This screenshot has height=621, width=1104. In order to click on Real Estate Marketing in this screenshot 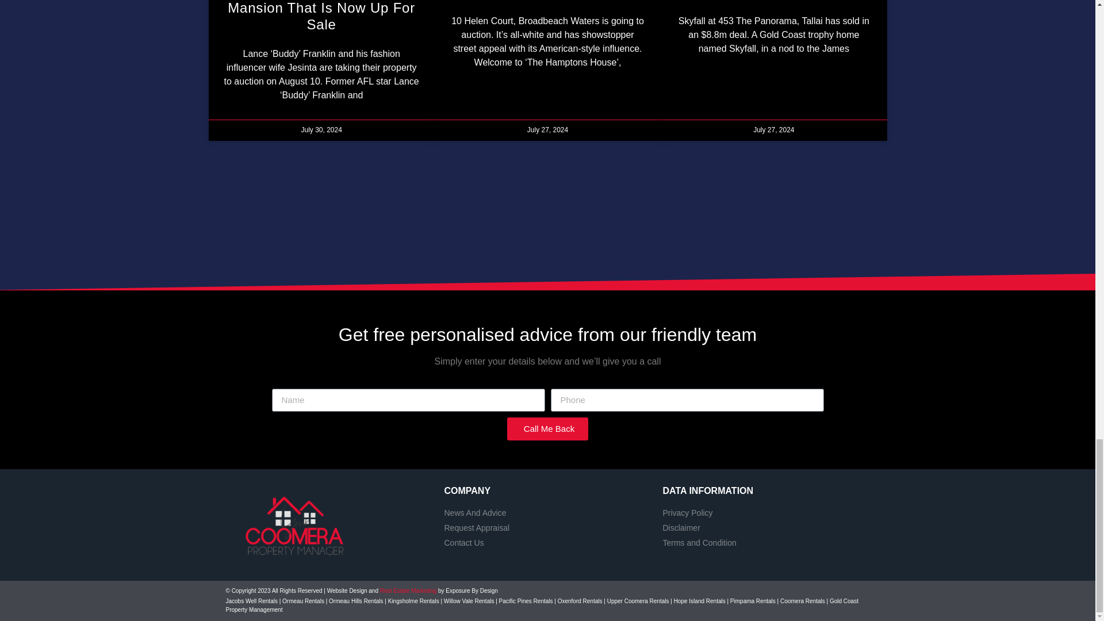, I will do `click(408, 590)`.